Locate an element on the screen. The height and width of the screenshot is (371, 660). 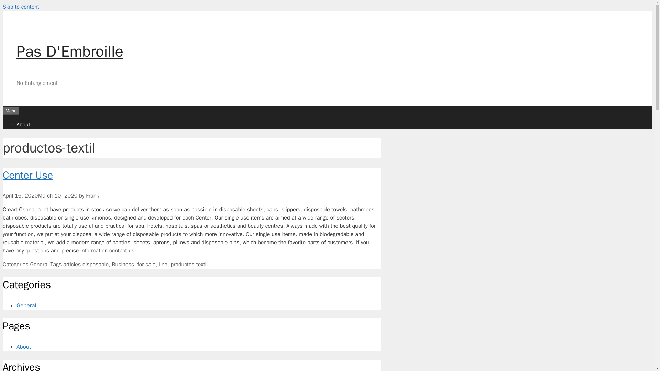
Pas D'Embroille is located at coordinates (70, 52).